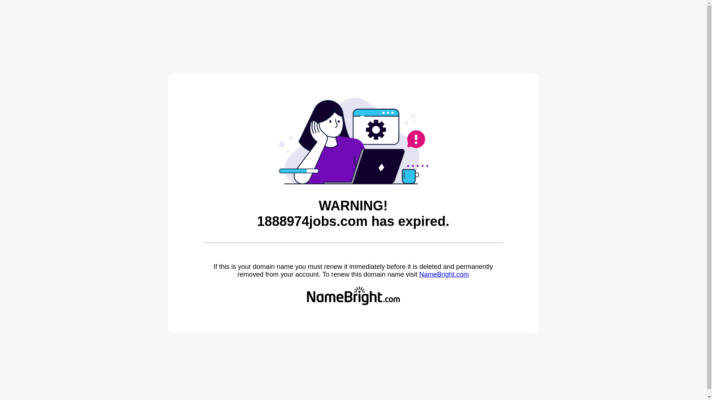  What do you see at coordinates (444, 274) in the screenshot?
I see `NameBright.com` at bounding box center [444, 274].